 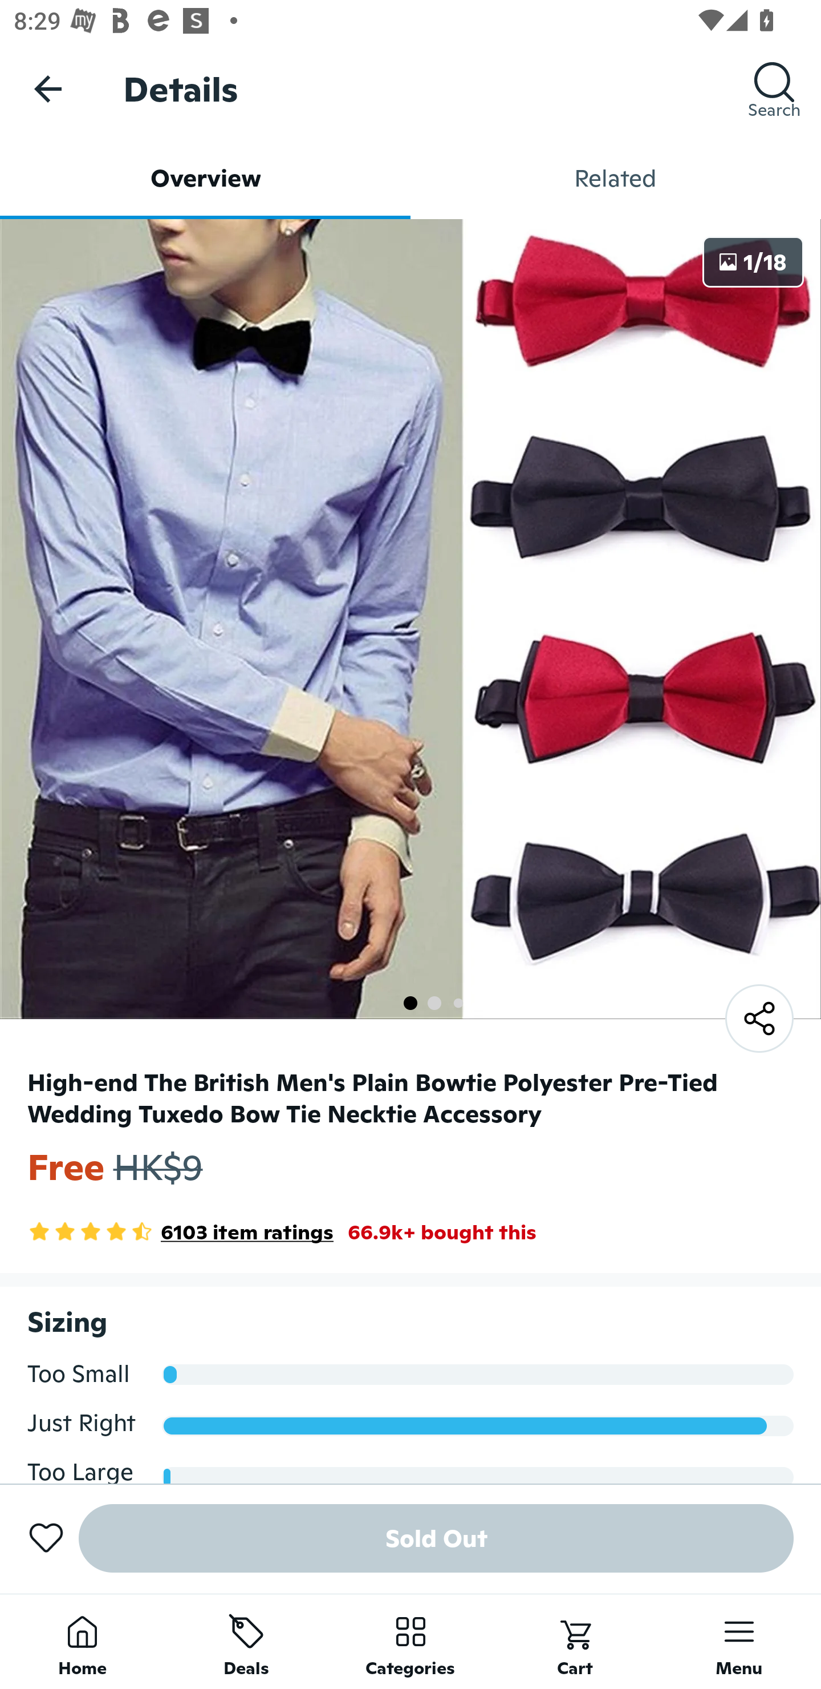 What do you see at coordinates (753, 261) in the screenshot?
I see `1/18` at bounding box center [753, 261].